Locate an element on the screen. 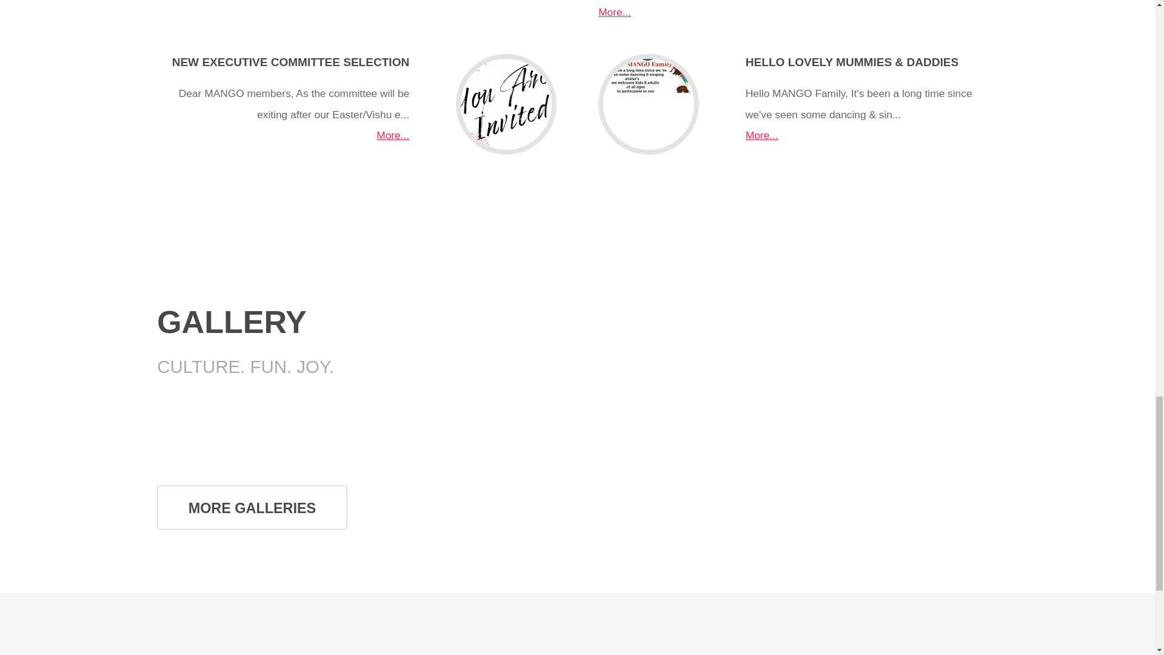 The height and width of the screenshot is (655, 1164). More... is located at coordinates (614, 12).